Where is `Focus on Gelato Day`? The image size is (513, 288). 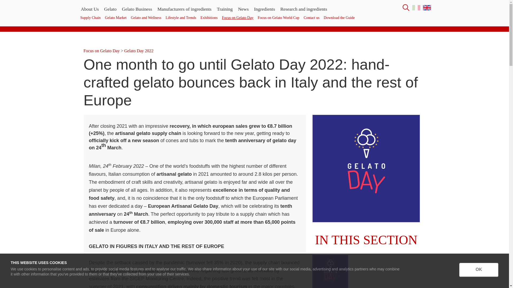 Focus on Gelato Day is located at coordinates (101, 51).